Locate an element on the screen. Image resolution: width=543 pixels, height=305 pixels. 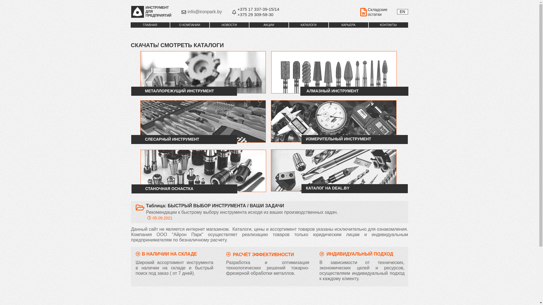
Iron Park_Logo_insert is located at coordinates (137, 12).